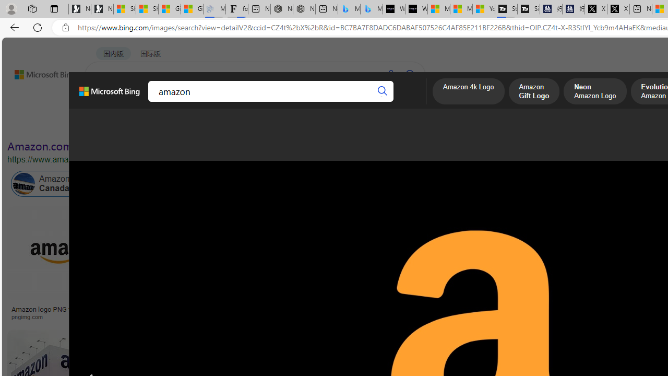  Describe the element at coordinates (364, 102) in the screenshot. I see `MAPS` at that location.